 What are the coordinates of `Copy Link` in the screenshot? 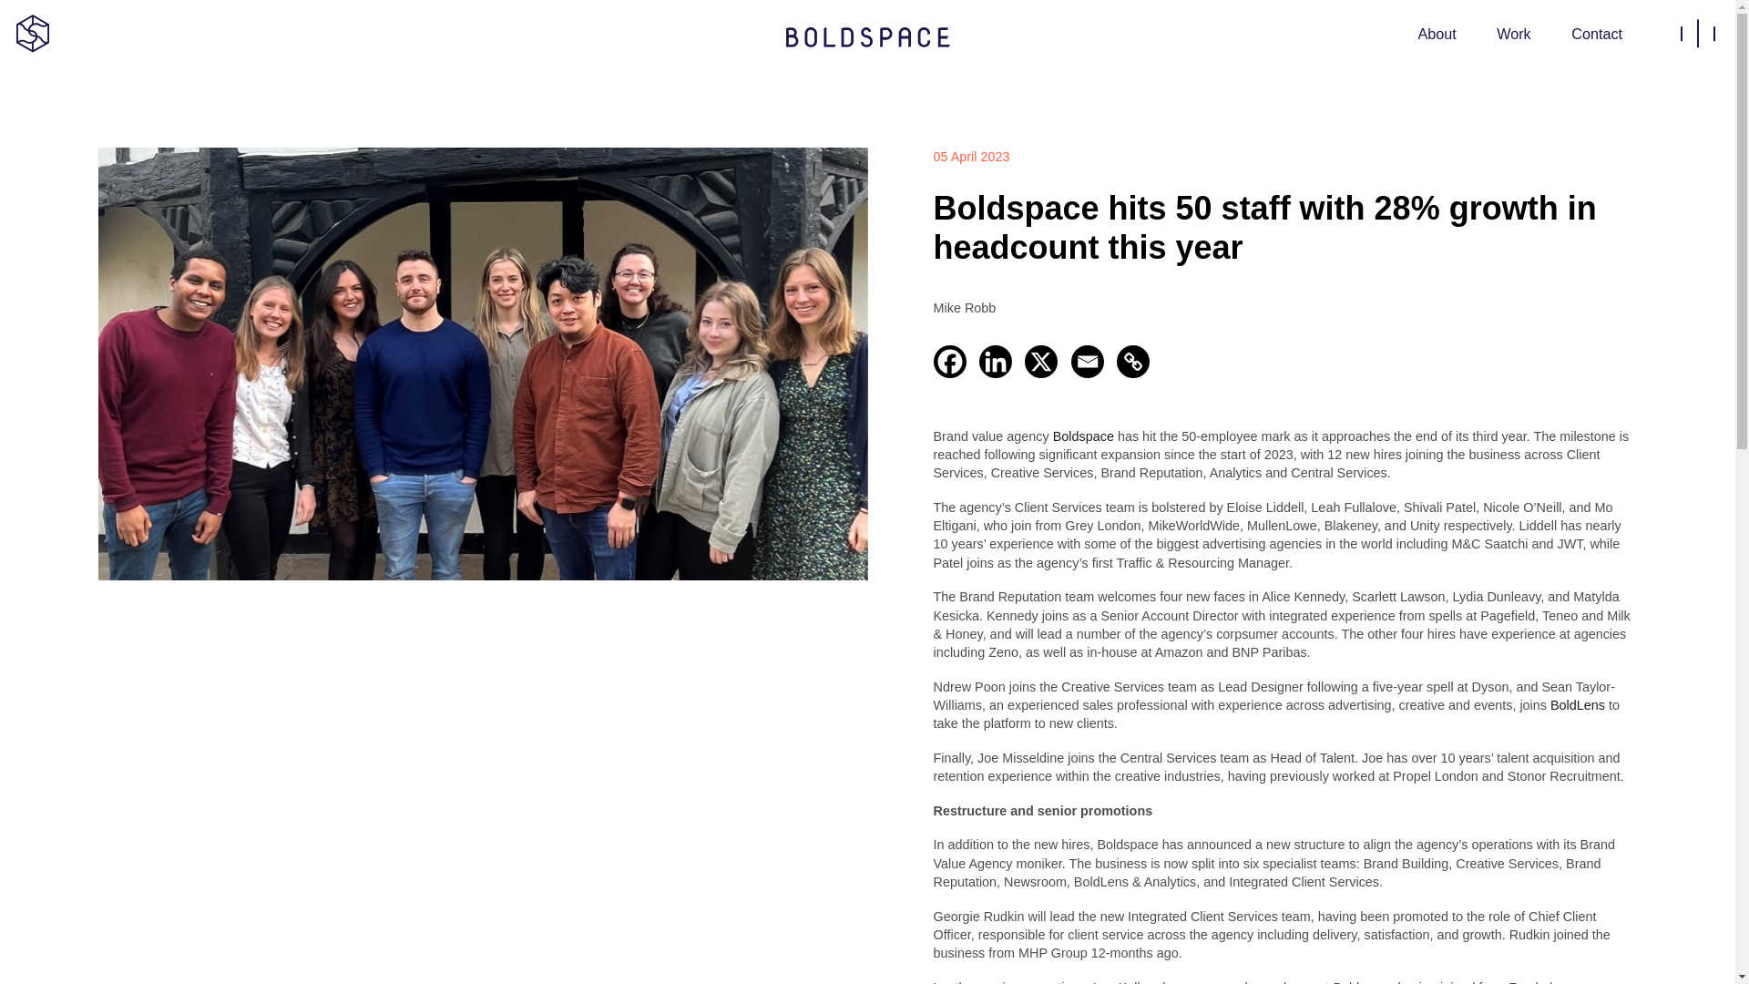 It's located at (1133, 361).